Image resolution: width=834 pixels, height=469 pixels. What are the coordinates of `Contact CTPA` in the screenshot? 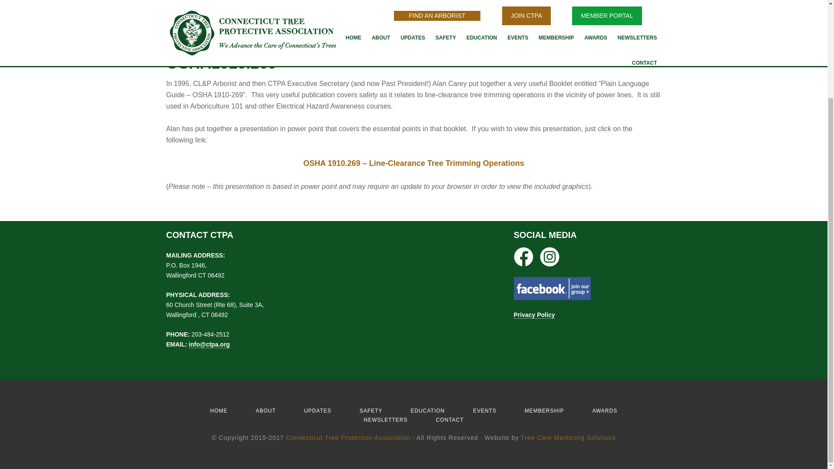 It's located at (449, 419).